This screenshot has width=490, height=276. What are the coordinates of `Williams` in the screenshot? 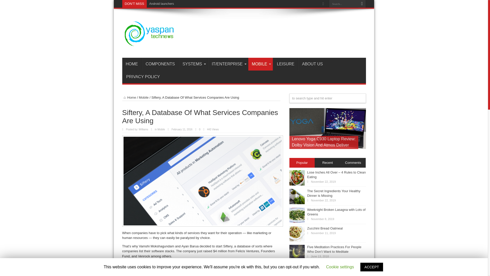 It's located at (143, 129).